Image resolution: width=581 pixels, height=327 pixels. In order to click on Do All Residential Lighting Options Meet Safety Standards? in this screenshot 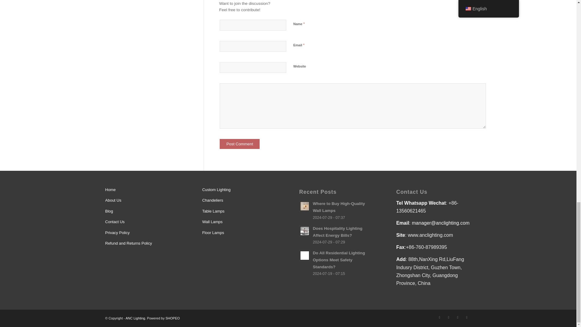, I will do `click(336, 263)`.